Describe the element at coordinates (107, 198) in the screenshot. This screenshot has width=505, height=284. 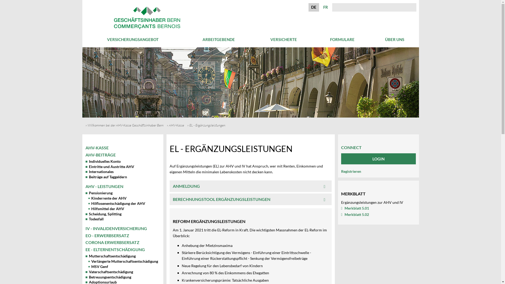
I see `Kinderrente der AHV` at that location.